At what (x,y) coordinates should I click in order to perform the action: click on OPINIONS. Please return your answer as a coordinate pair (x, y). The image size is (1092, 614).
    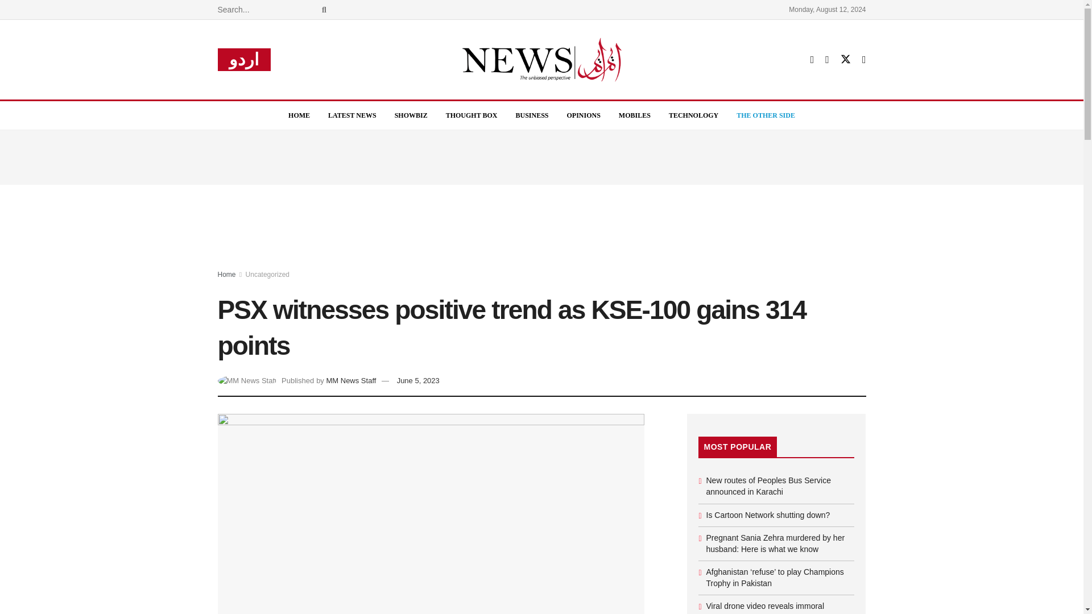
    Looking at the image, I should click on (584, 115).